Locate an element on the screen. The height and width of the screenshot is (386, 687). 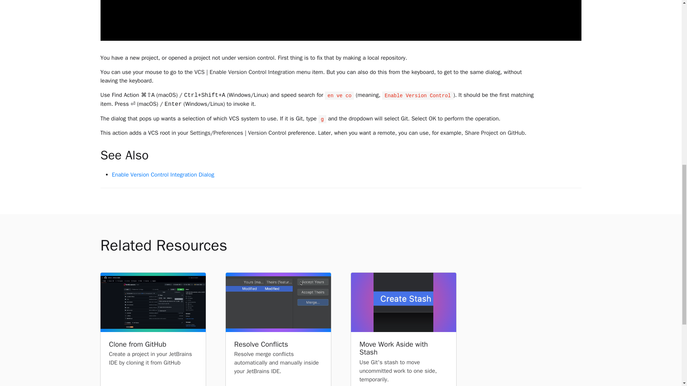
Move Work Aside with Stash is located at coordinates (403, 348).